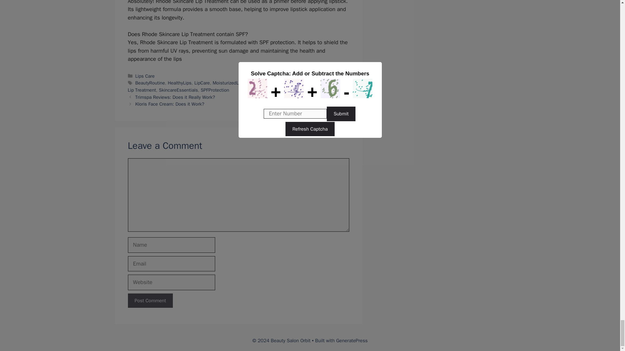 Image resolution: width=625 pixels, height=351 pixels. I want to click on Kloris Face Cream: Does it Work?, so click(170, 104).